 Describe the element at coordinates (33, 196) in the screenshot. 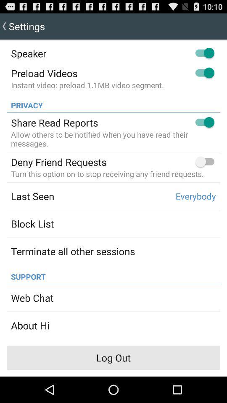

I see `select app to the left of everybody` at that location.